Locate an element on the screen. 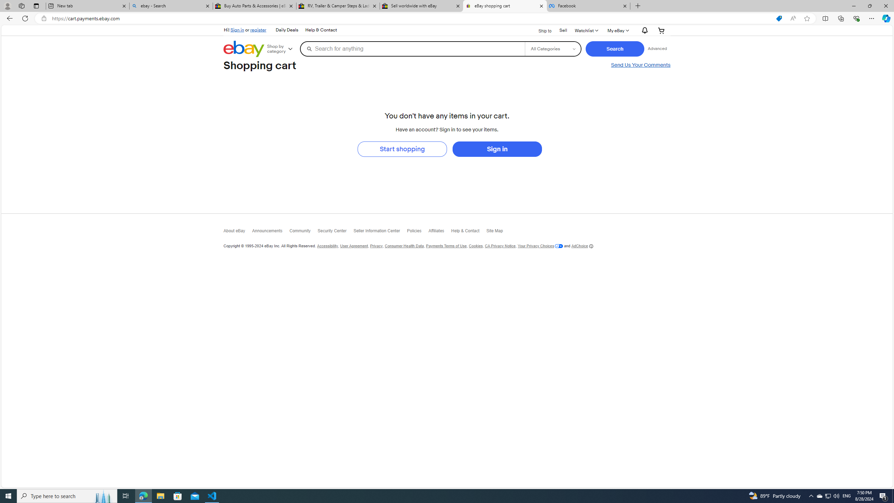  Sell worldwide with eBay is located at coordinates (421, 6).